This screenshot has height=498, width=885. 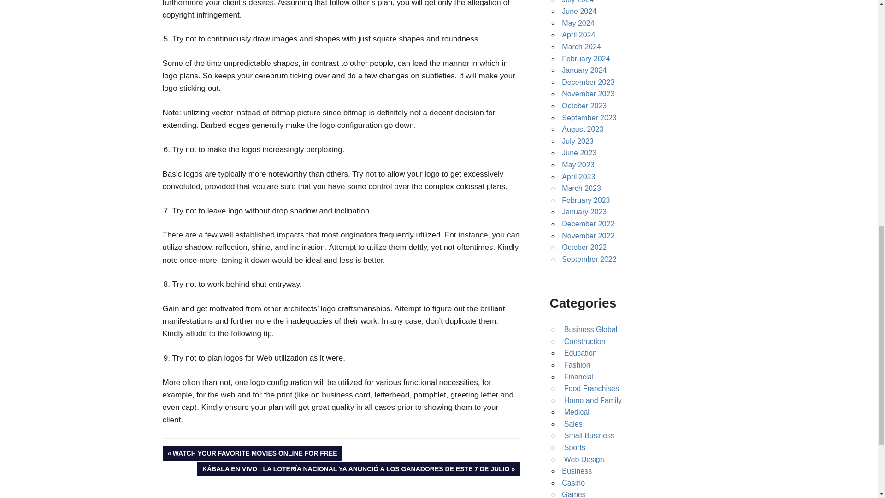 I want to click on January 2024, so click(x=584, y=70).